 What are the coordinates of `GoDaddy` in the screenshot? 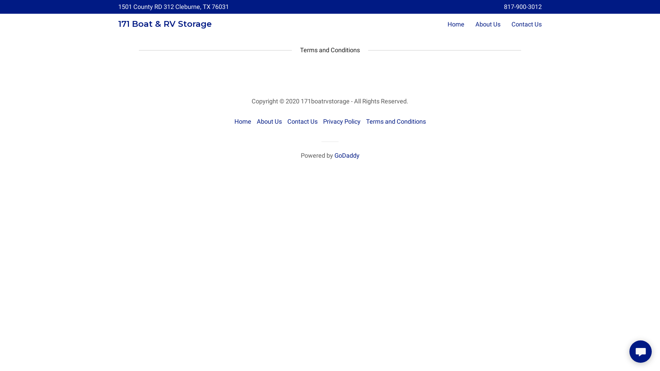 It's located at (346, 155).